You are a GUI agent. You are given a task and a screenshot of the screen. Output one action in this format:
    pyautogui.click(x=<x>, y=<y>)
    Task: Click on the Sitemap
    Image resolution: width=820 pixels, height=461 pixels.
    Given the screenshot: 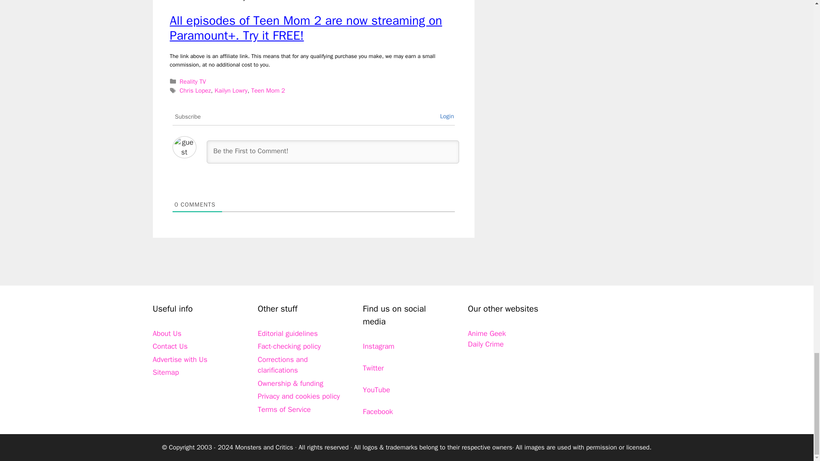 What is the action you would take?
    pyautogui.click(x=166, y=372)
    